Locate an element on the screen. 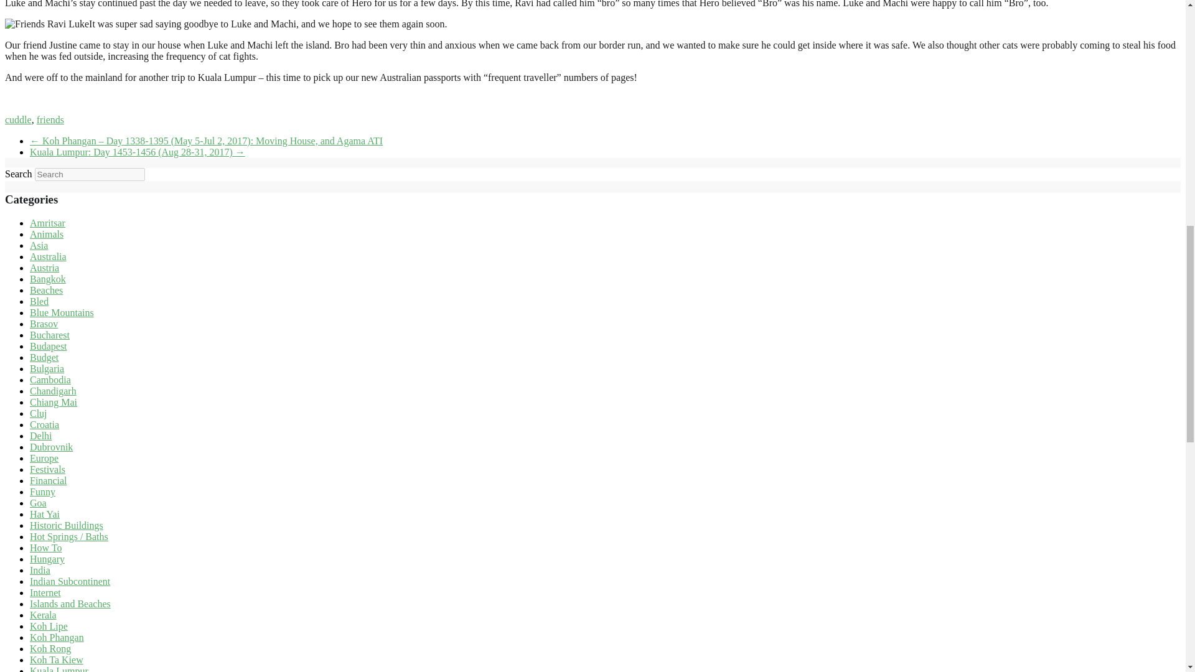 The height and width of the screenshot is (672, 1195). Funny is located at coordinates (42, 492).